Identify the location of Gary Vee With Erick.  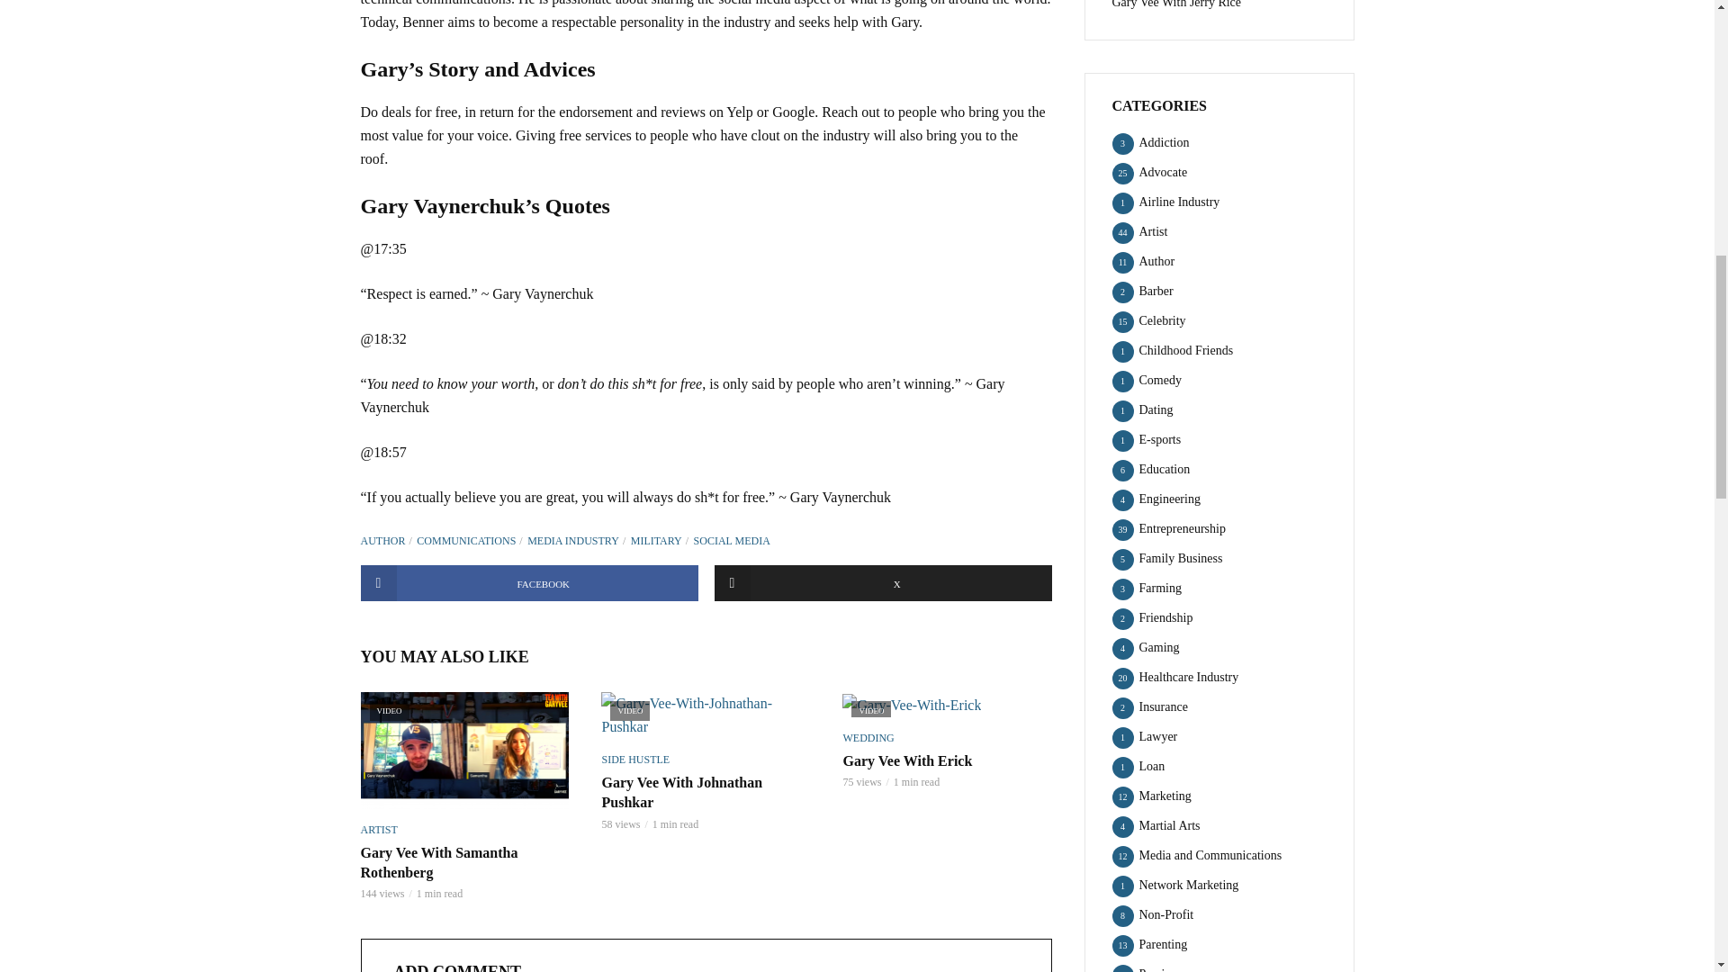
(947, 704).